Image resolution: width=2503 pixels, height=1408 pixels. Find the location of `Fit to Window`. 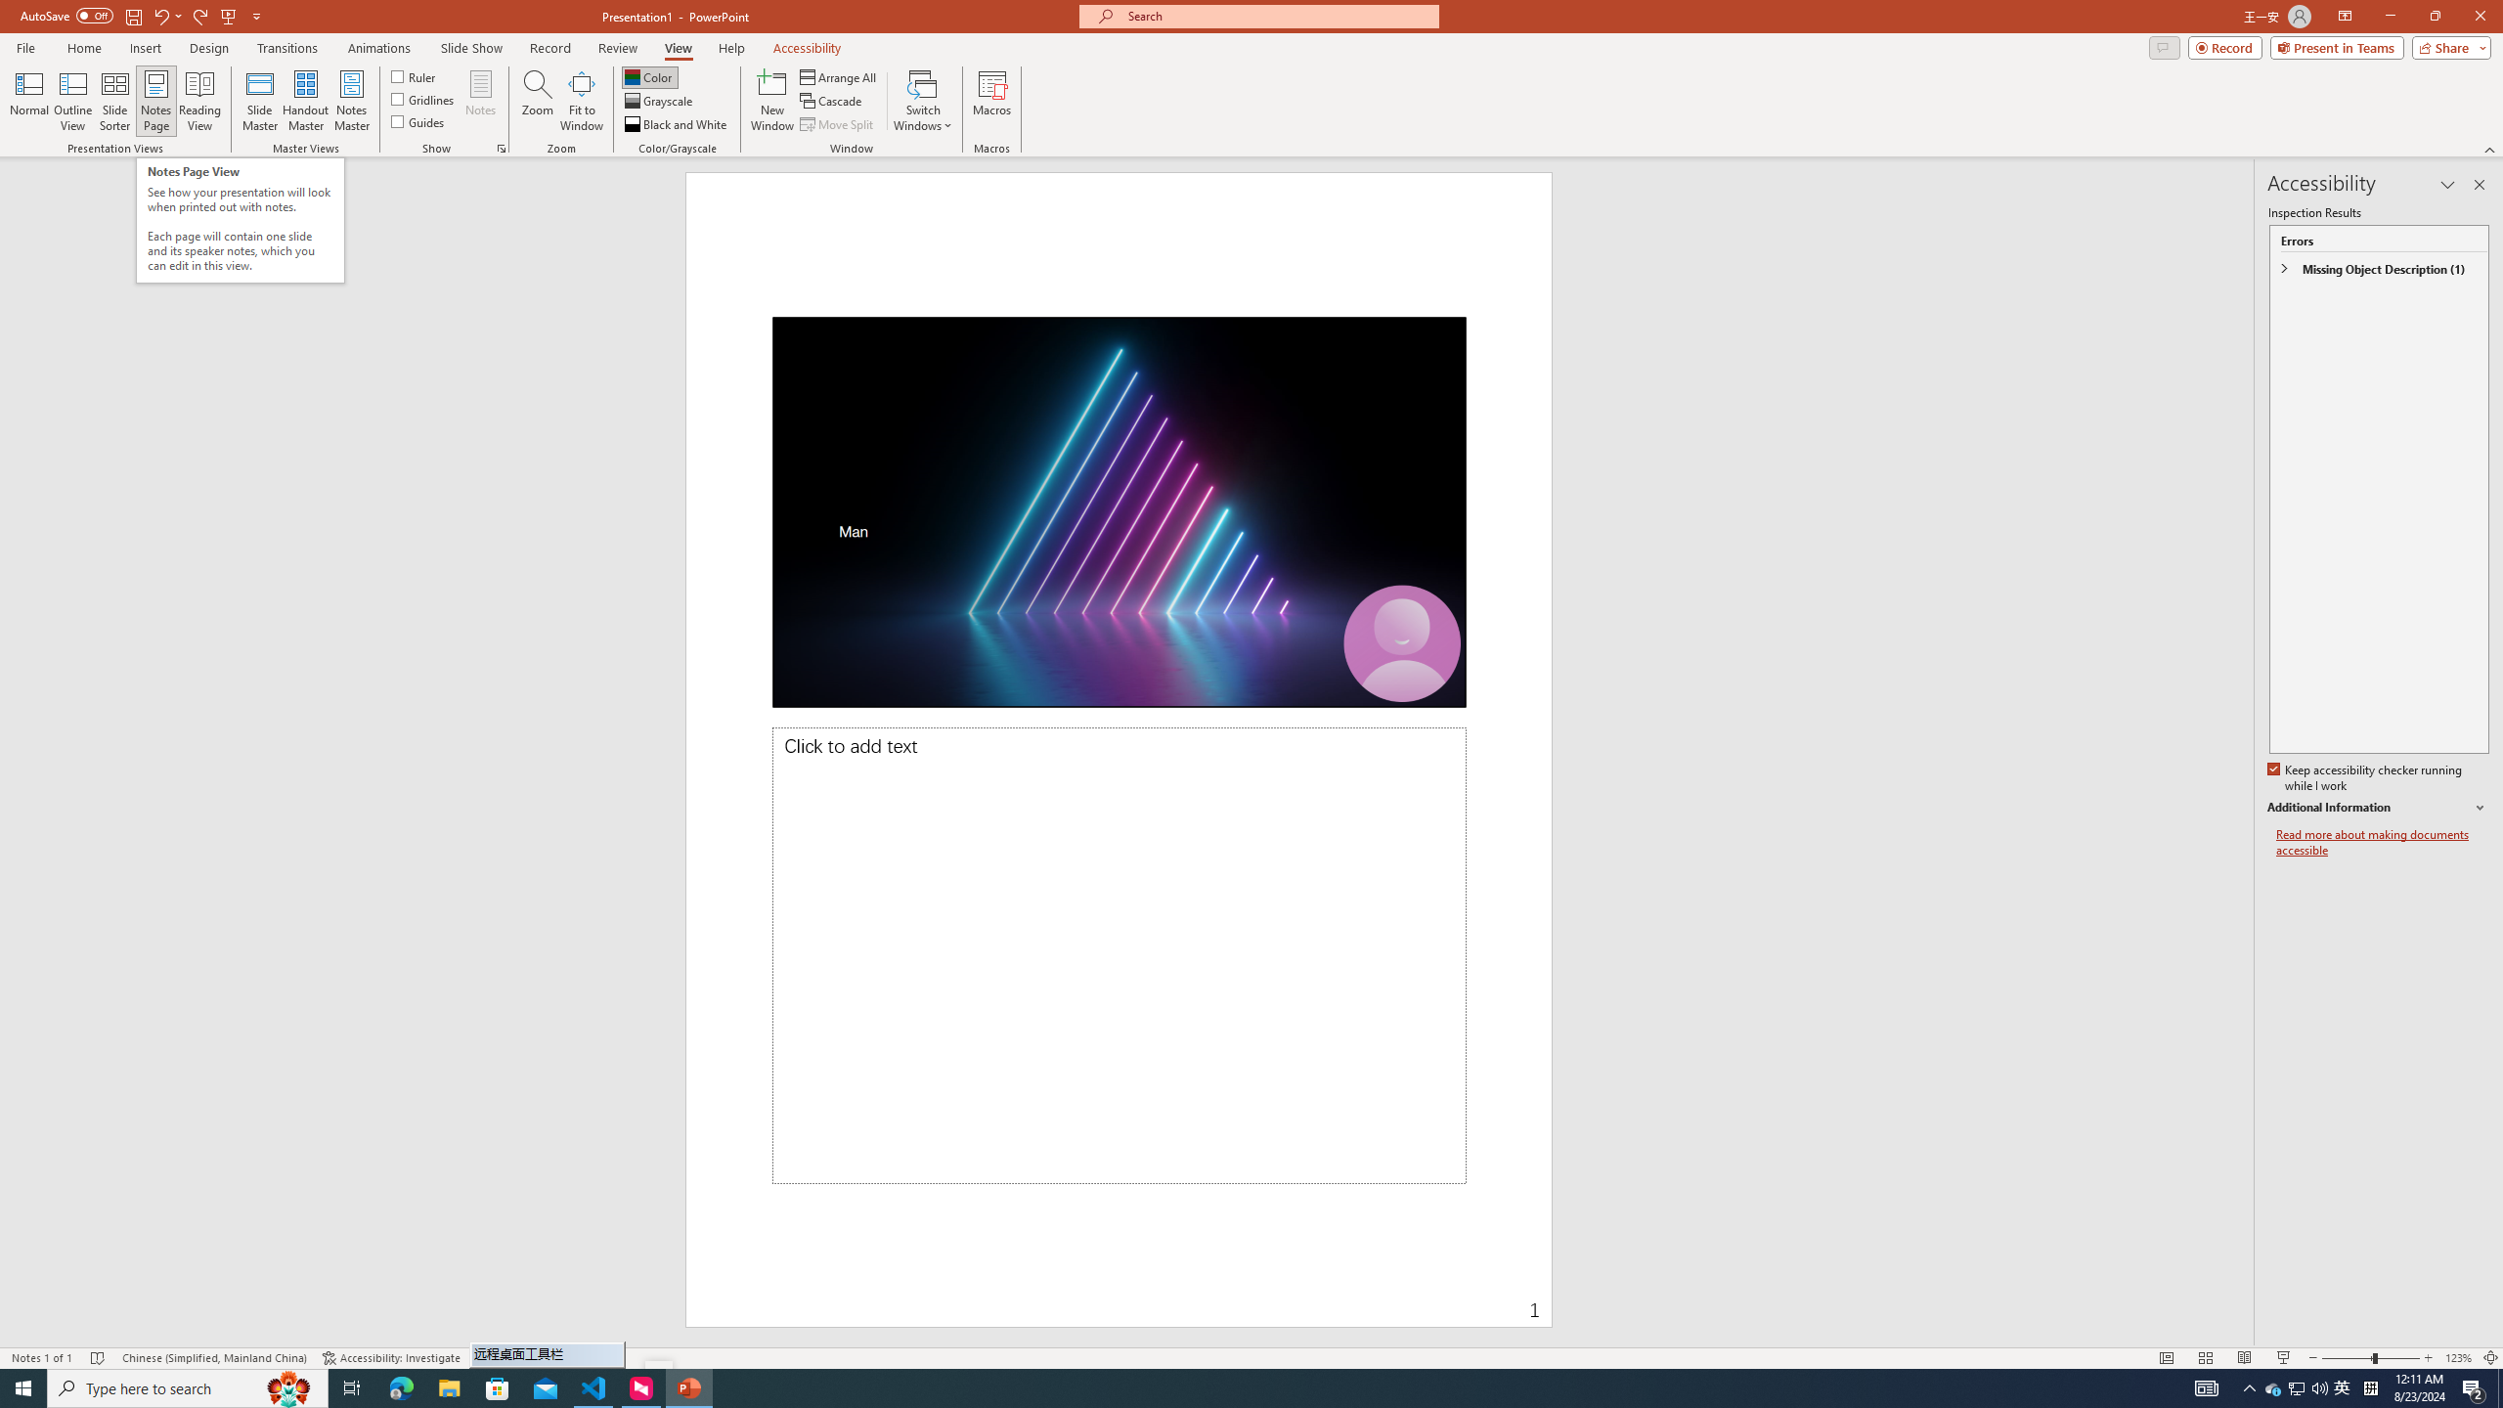

Fit to Window is located at coordinates (581, 101).